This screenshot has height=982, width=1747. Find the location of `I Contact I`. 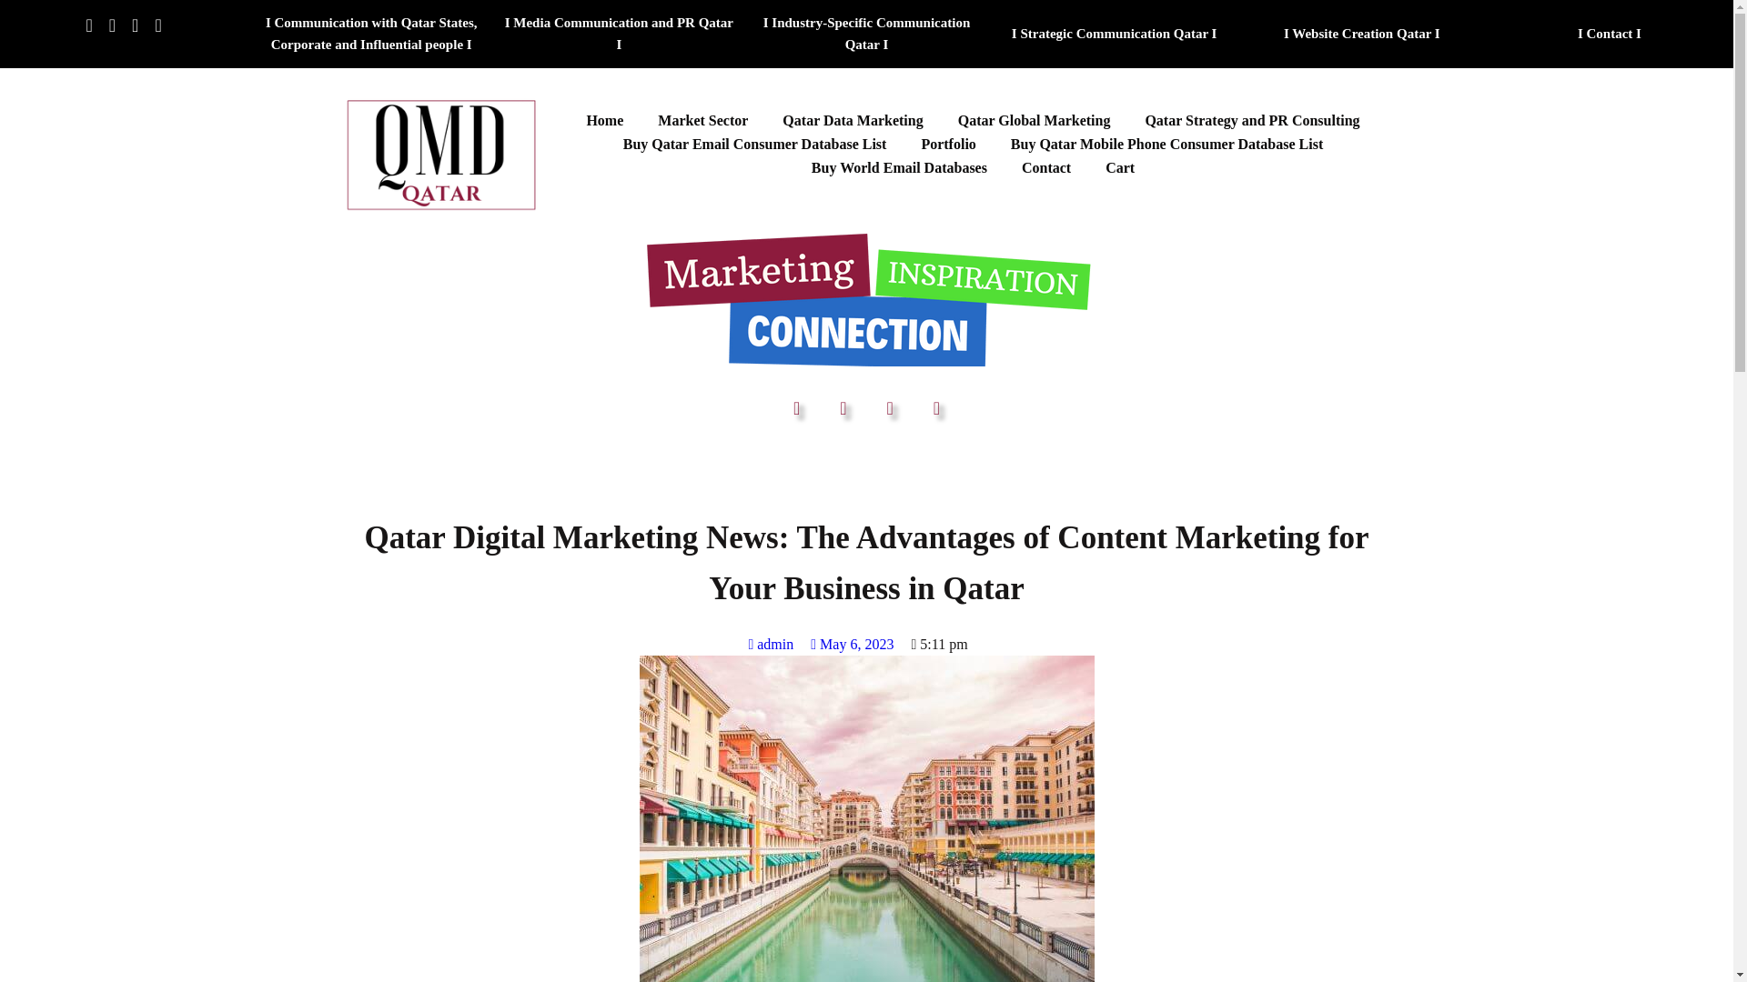

I Contact I is located at coordinates (1610, 33).